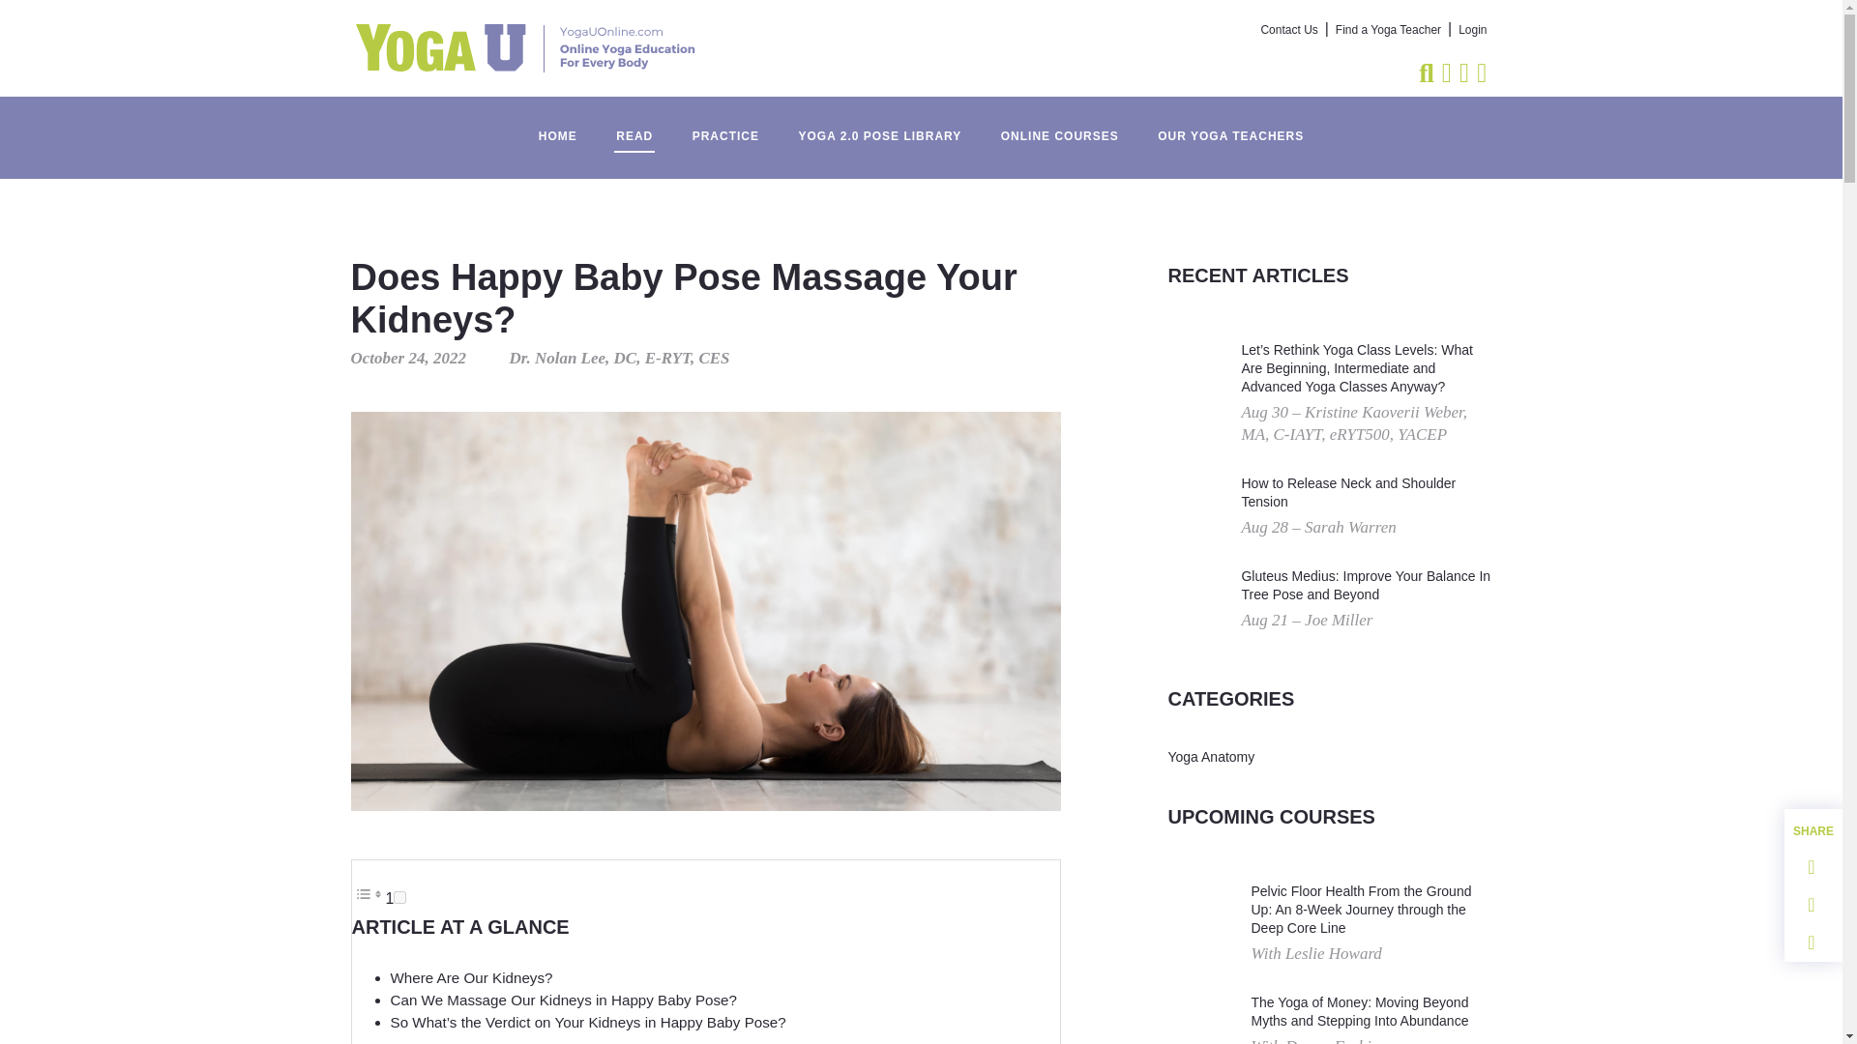  What do you see at coordinates (878, 127) in the screenshot?
I see `YOGA 2.0 POSE LIBRARY` at bounding box center [878, 127].